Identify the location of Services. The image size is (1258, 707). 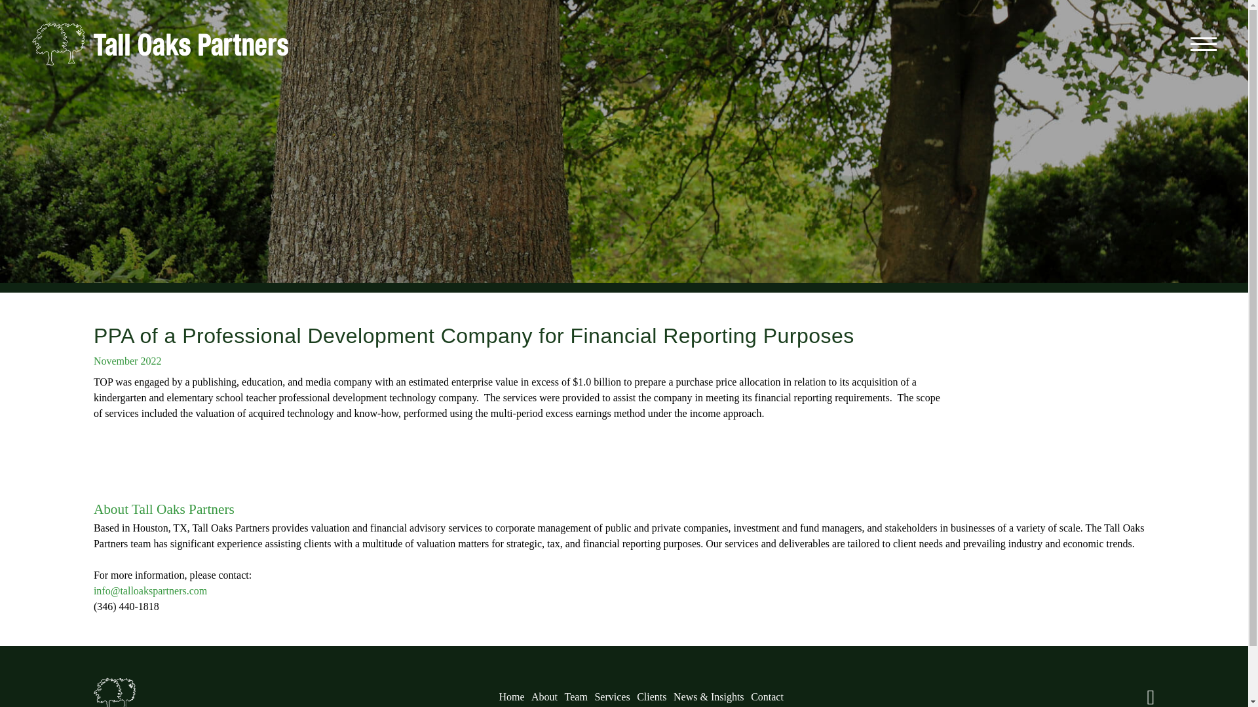
(612, 697).